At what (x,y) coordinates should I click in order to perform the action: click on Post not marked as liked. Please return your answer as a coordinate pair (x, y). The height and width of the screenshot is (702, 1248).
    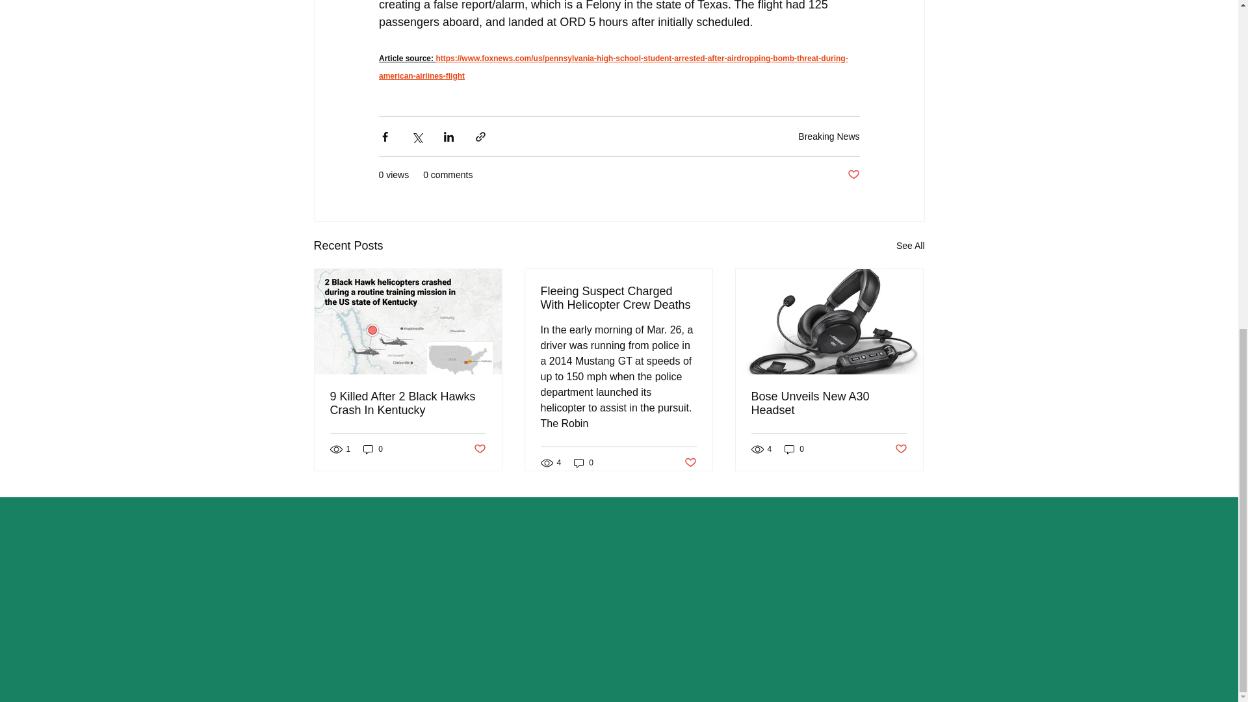
    Looking at the image, I should click on (853, 175).